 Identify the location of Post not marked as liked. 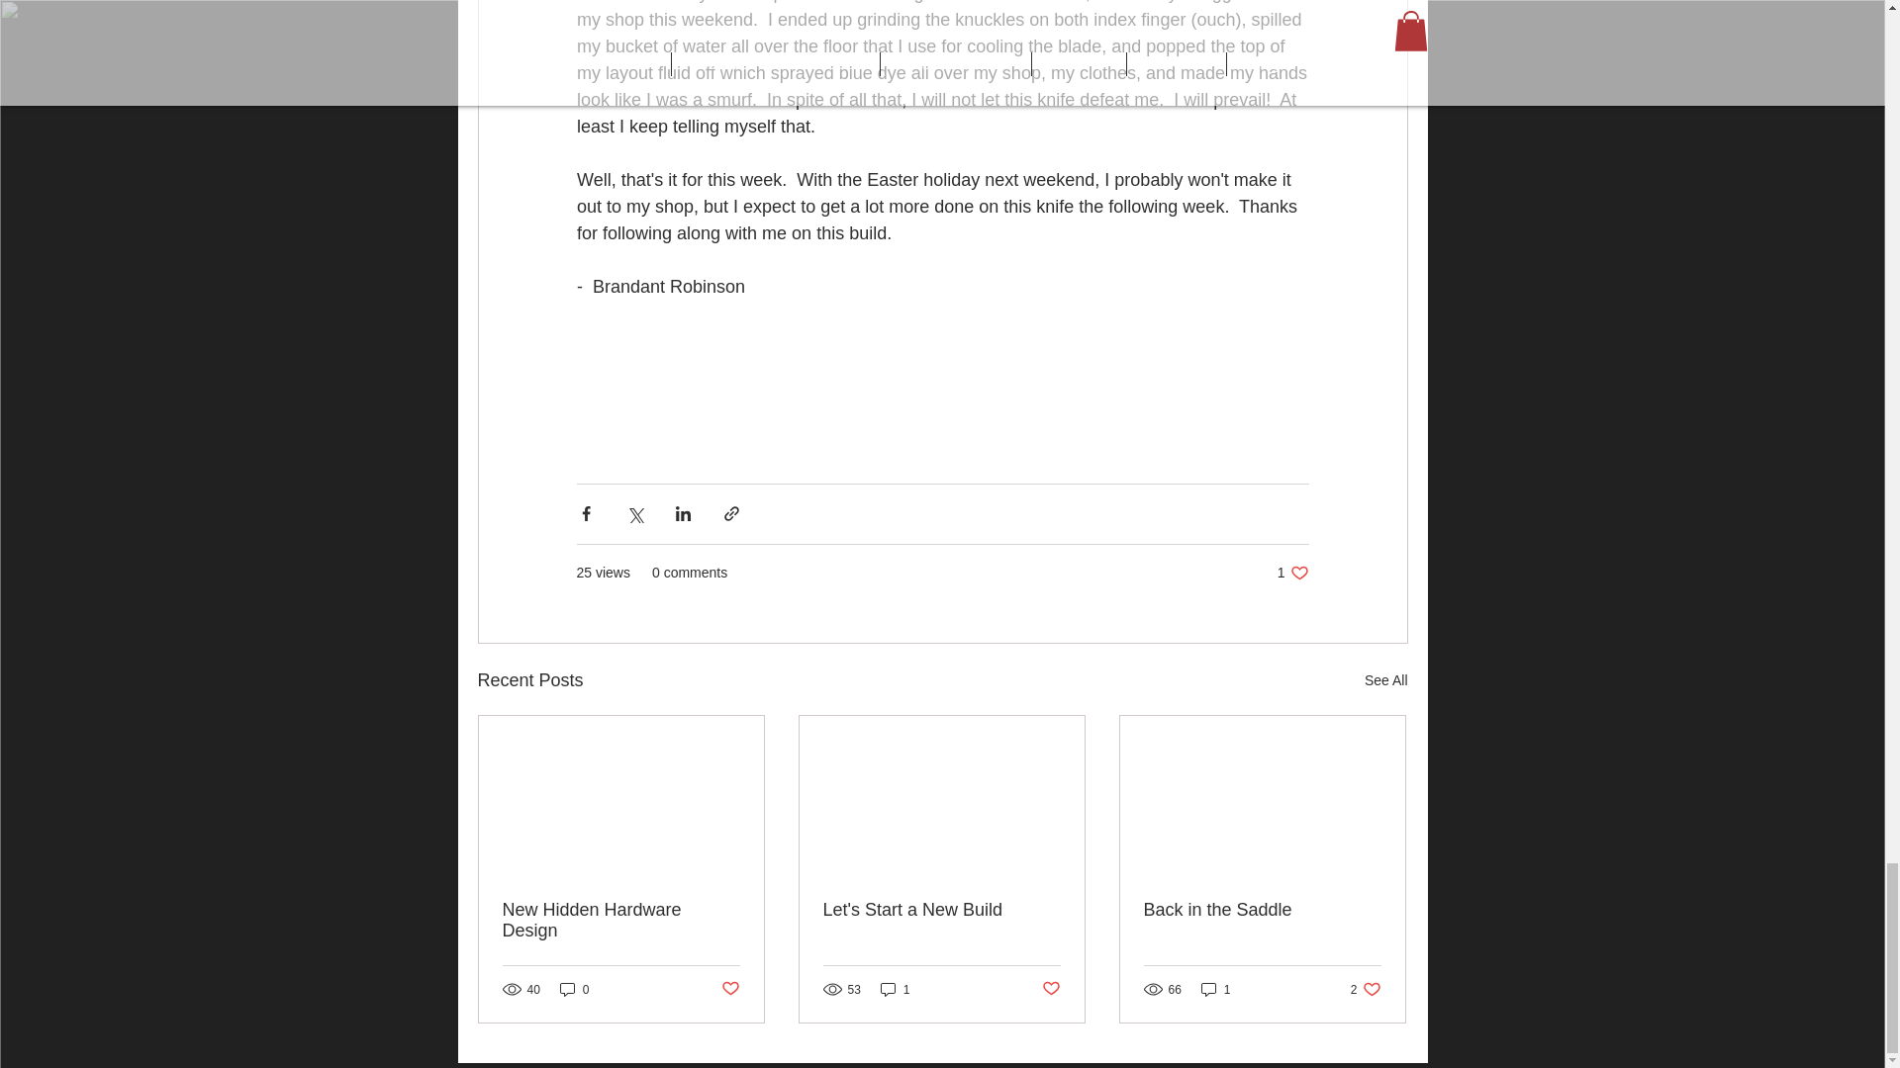
(728, 989).